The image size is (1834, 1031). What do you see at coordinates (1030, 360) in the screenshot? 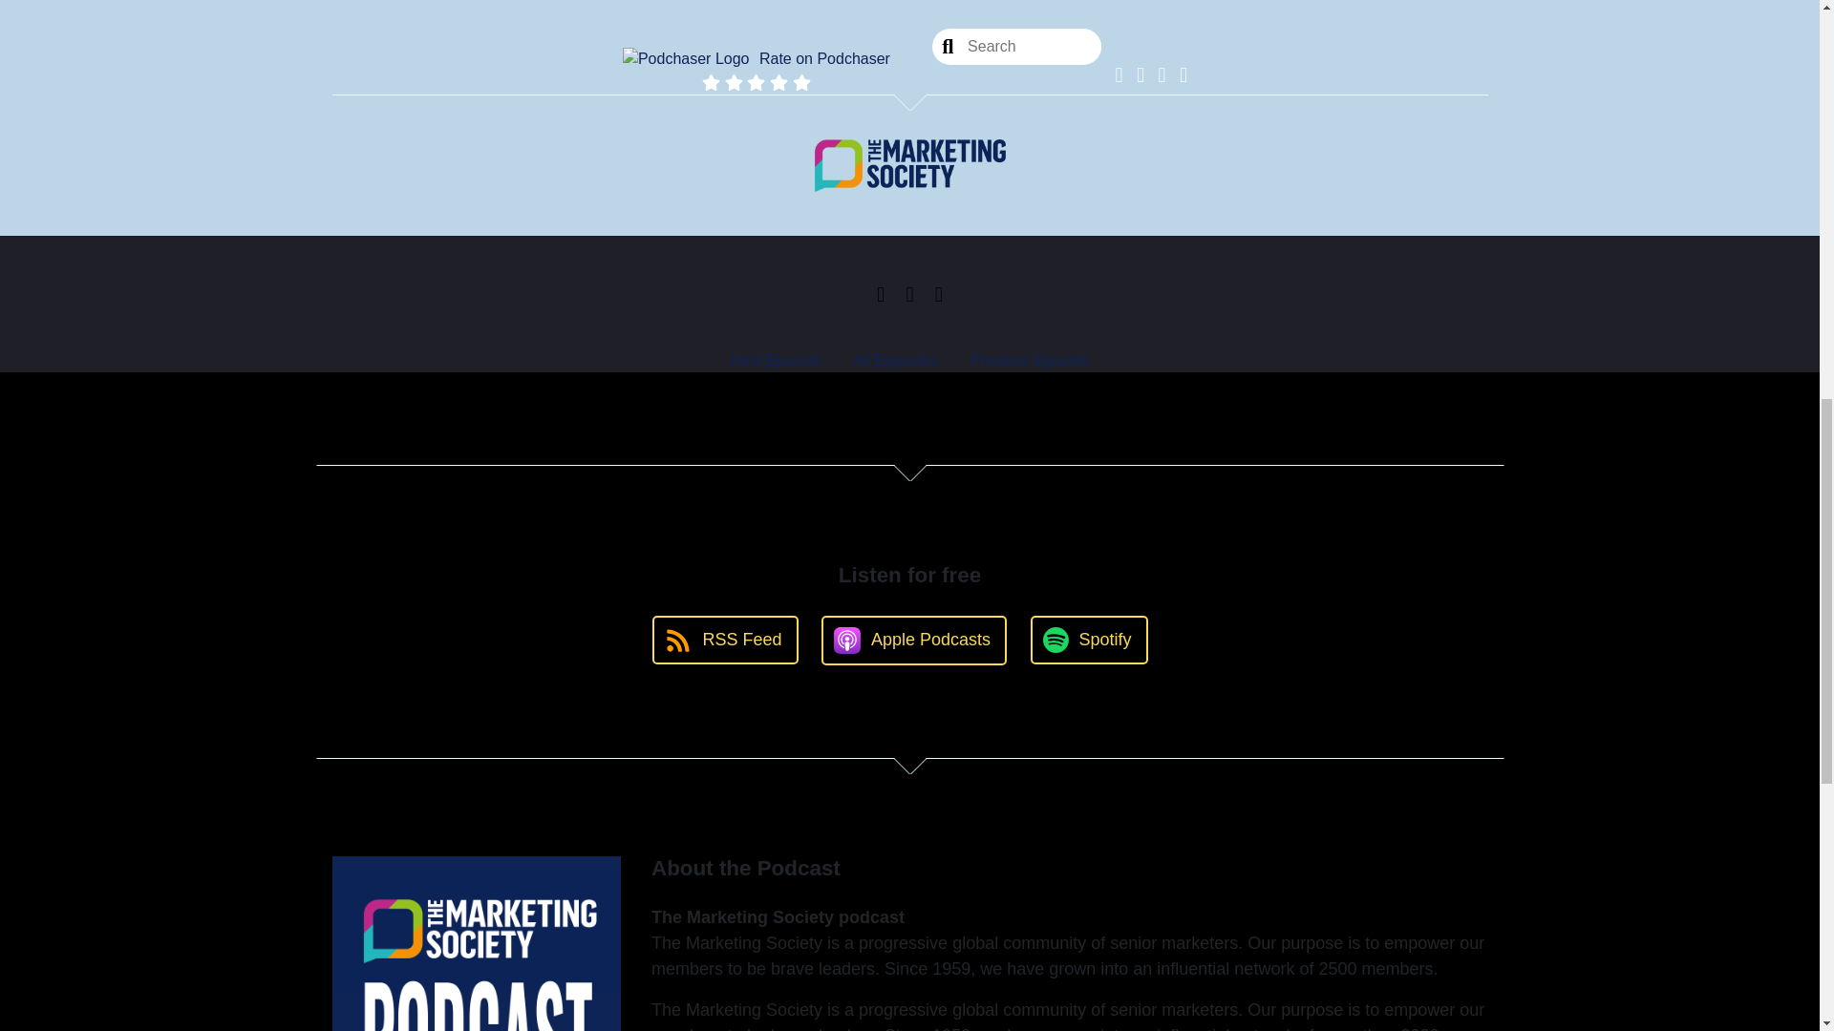
I see `Previous Episode` at bounding box center [1030, 360].